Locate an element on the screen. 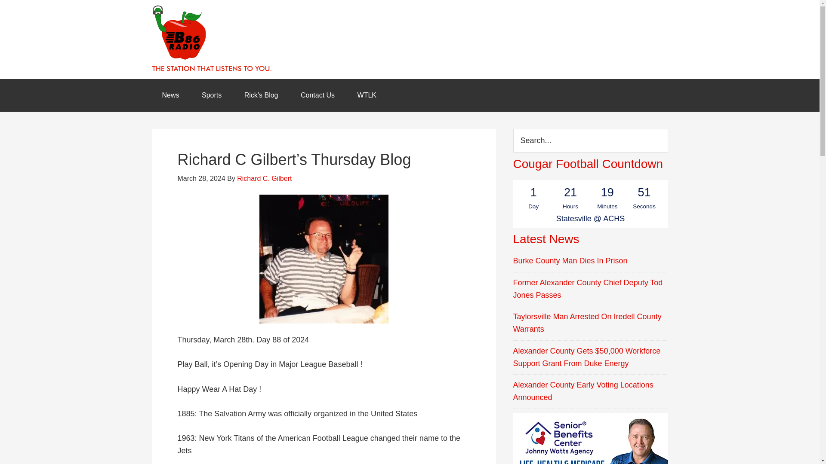 The image size is (826, 464). WTLK is located at coordinates (367, 95).